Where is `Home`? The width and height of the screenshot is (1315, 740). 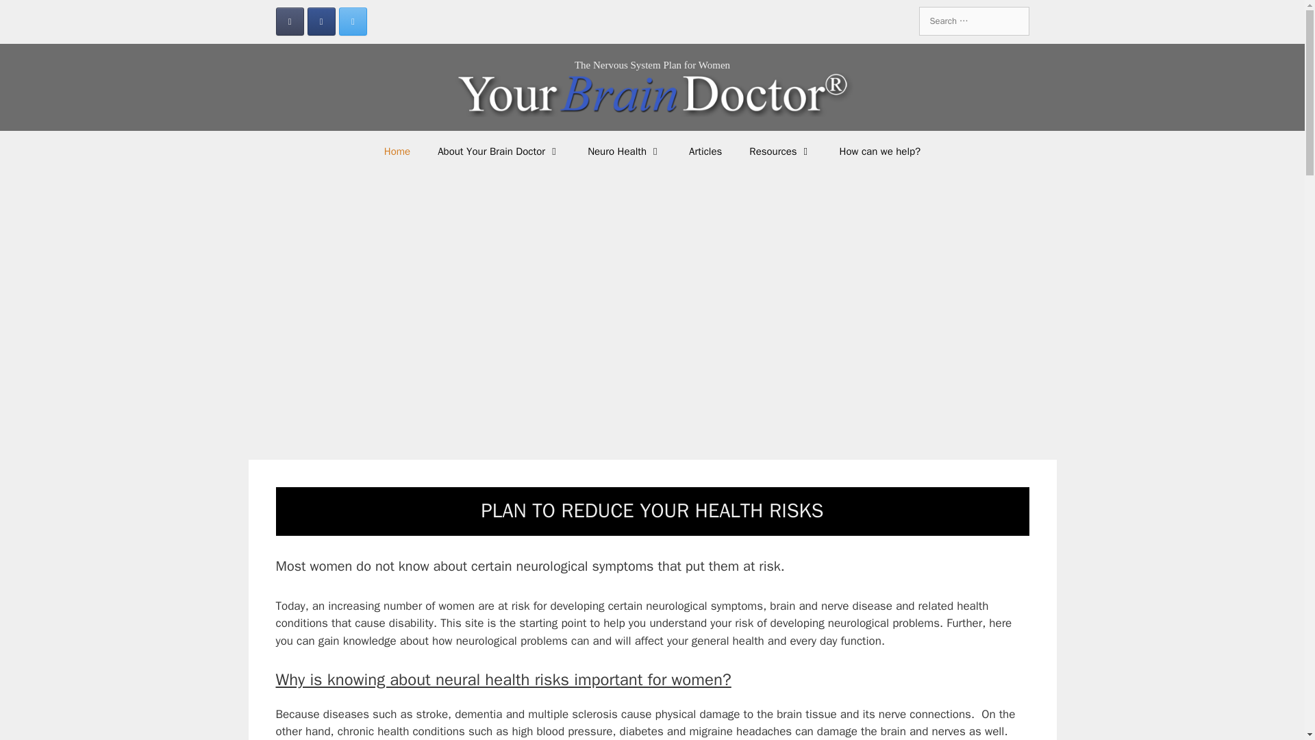 Home is located at coordinates (397, 151).